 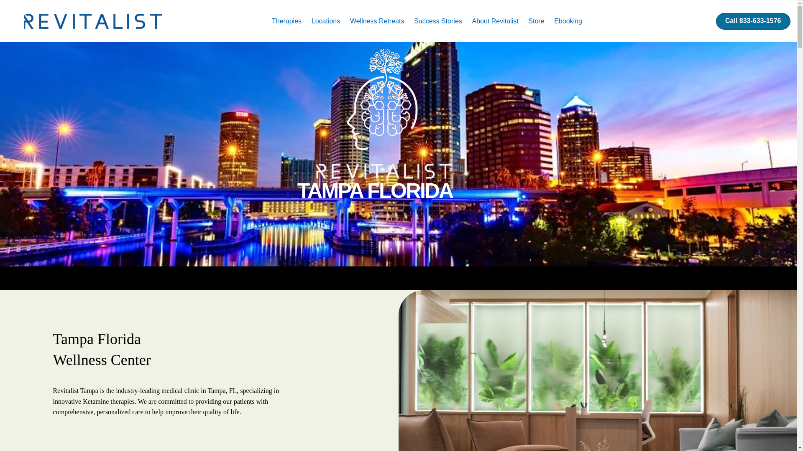 What do you see at coordinates (496, 21) in the screenshot?
I see `About Revitalist` at bounding box center [496, 21].